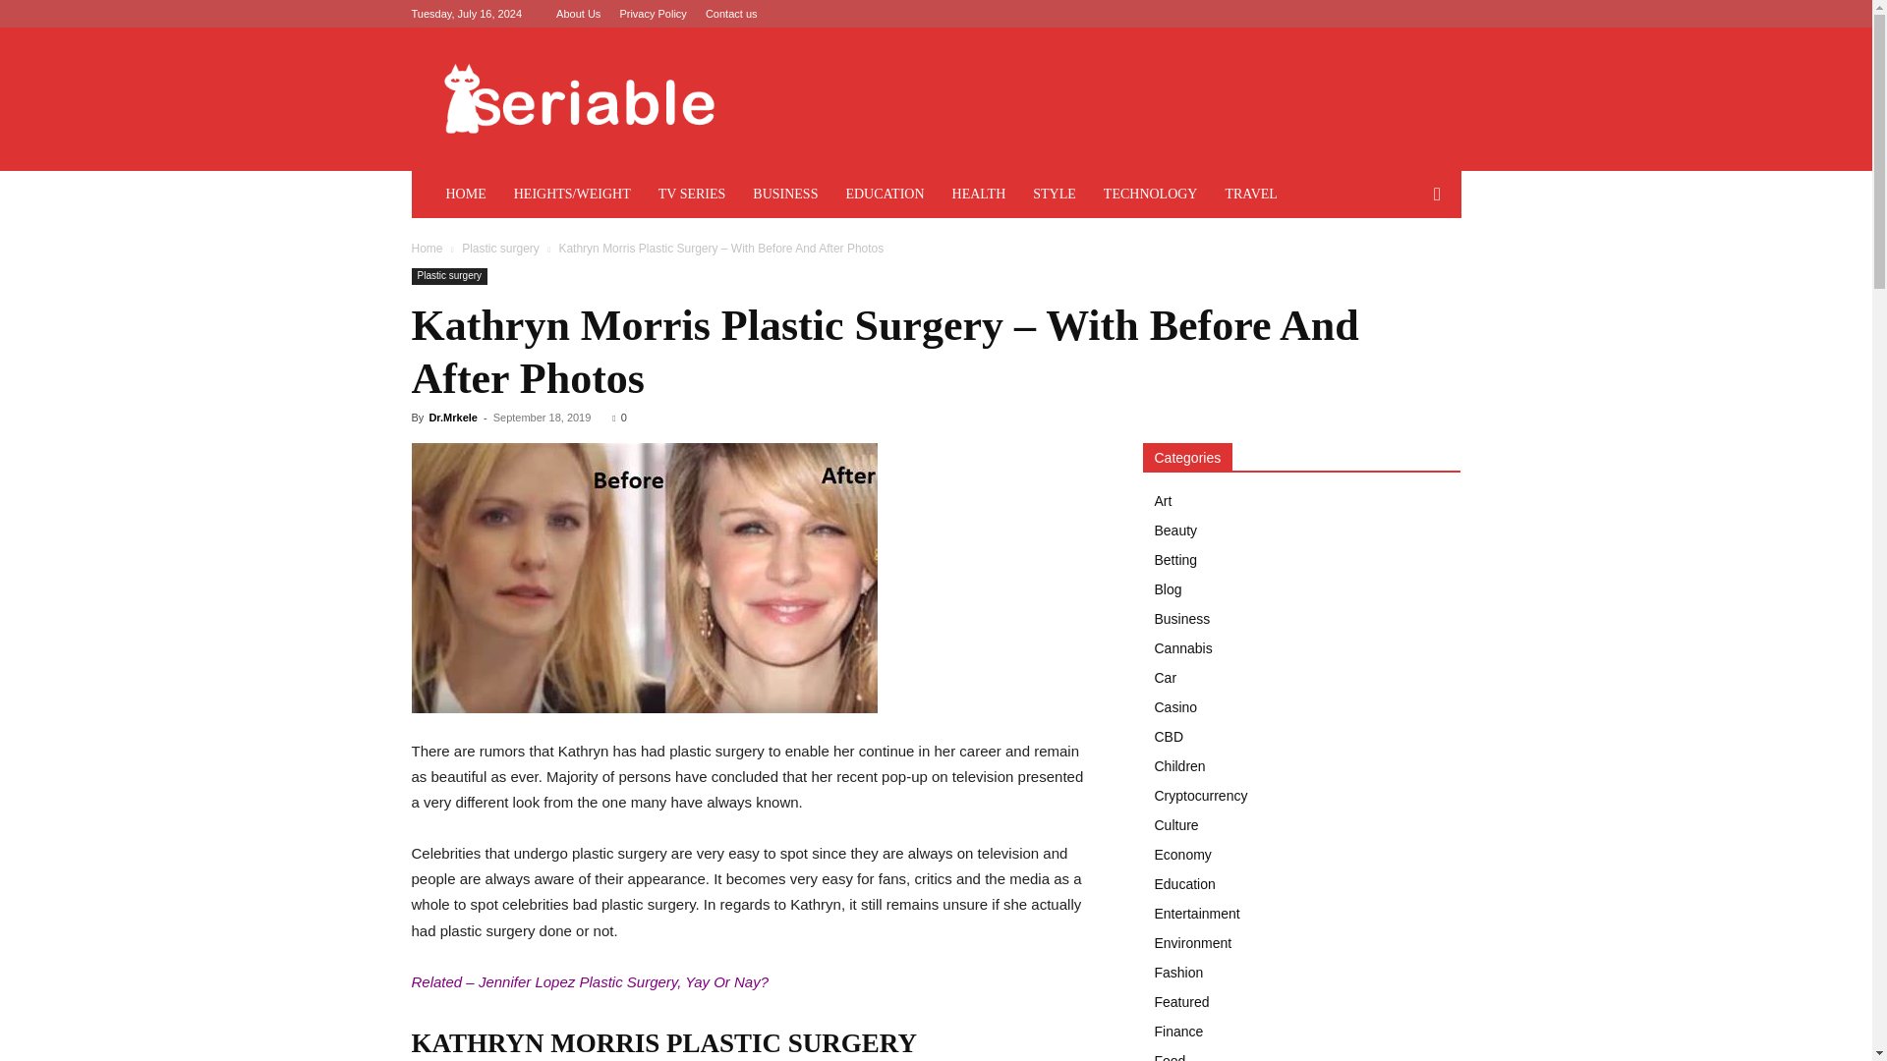  What do you see at coordinates (885, 195) in the screenshot?
I see `EDUCATION` at bounding box center [885, 195].